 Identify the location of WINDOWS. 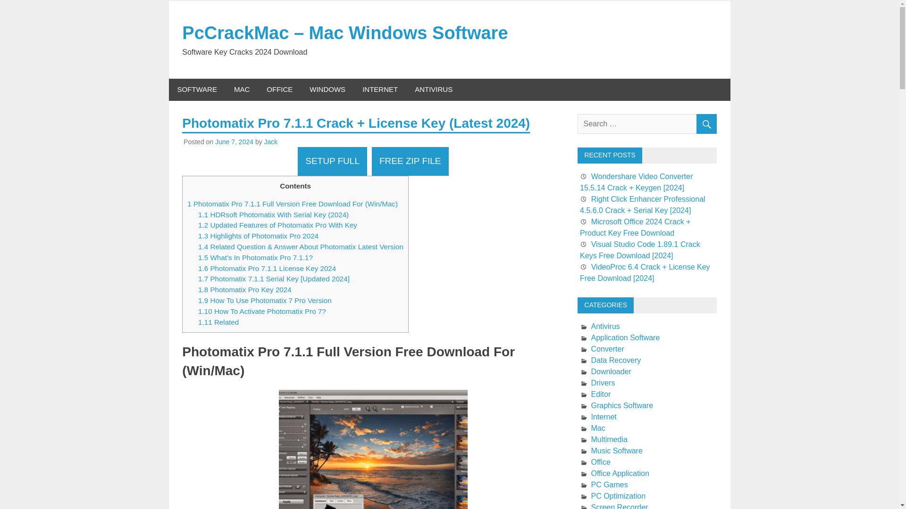
(327, 90).